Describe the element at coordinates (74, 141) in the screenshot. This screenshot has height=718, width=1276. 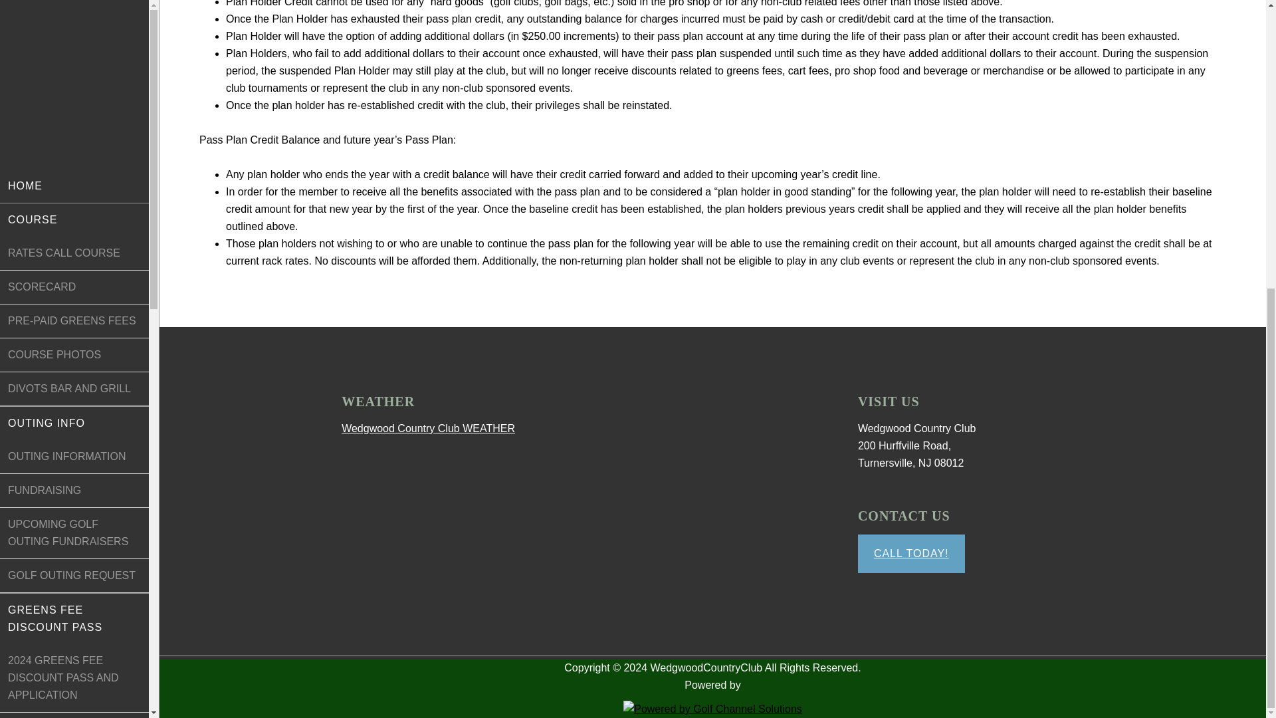
I see `GREENS FEE DISCOUNT PASS` at that location.